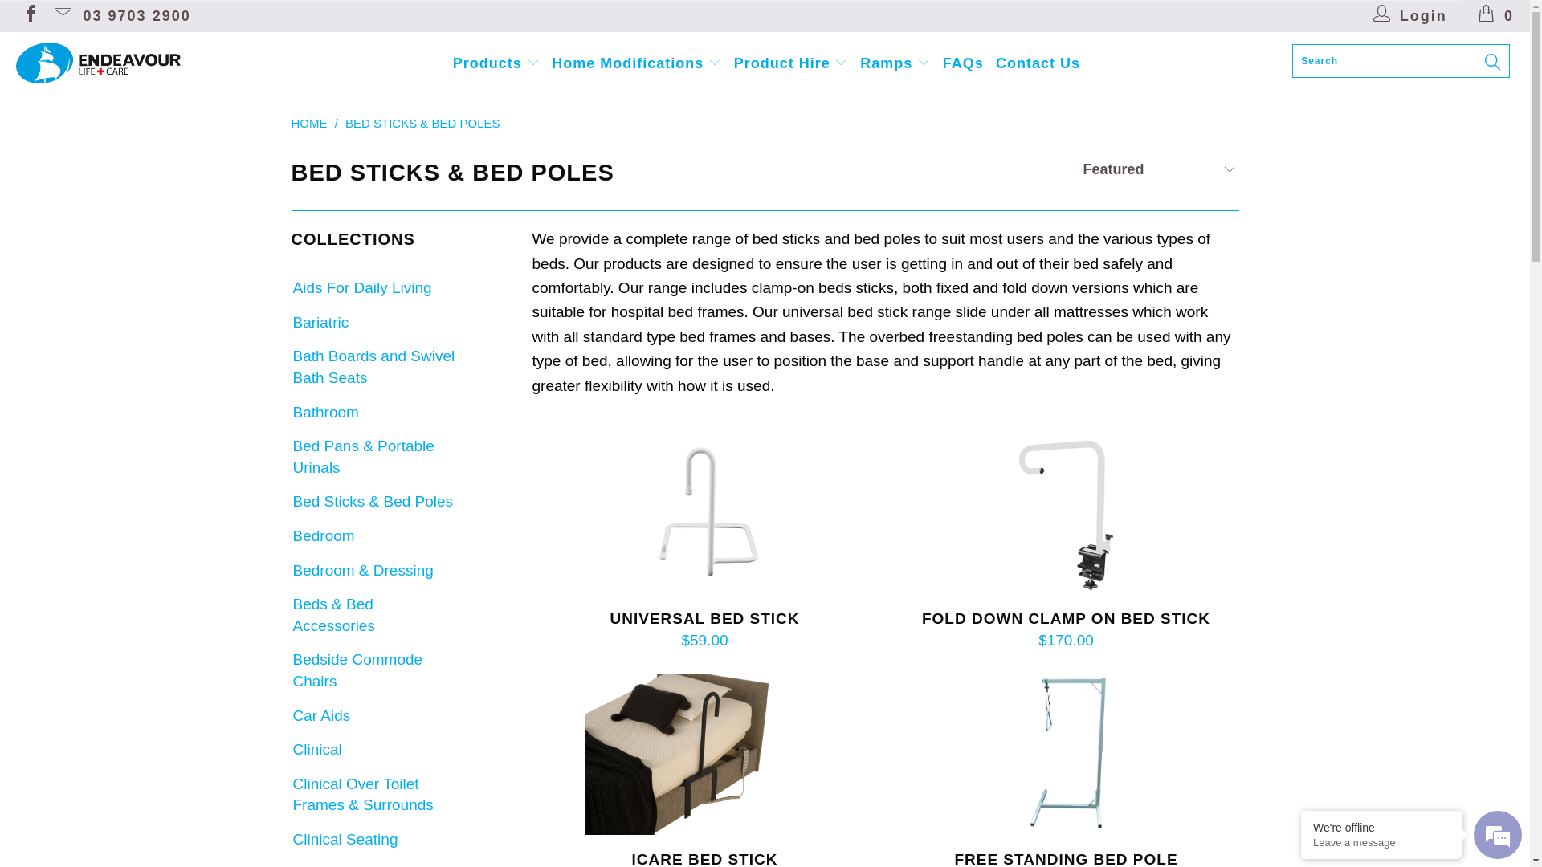 The image size is (1542, 867). What do you see at coordinates (374, 458) in the screenshot?
I see `Bed Pans & Portable Urinals` at bounding box center [374, 458].